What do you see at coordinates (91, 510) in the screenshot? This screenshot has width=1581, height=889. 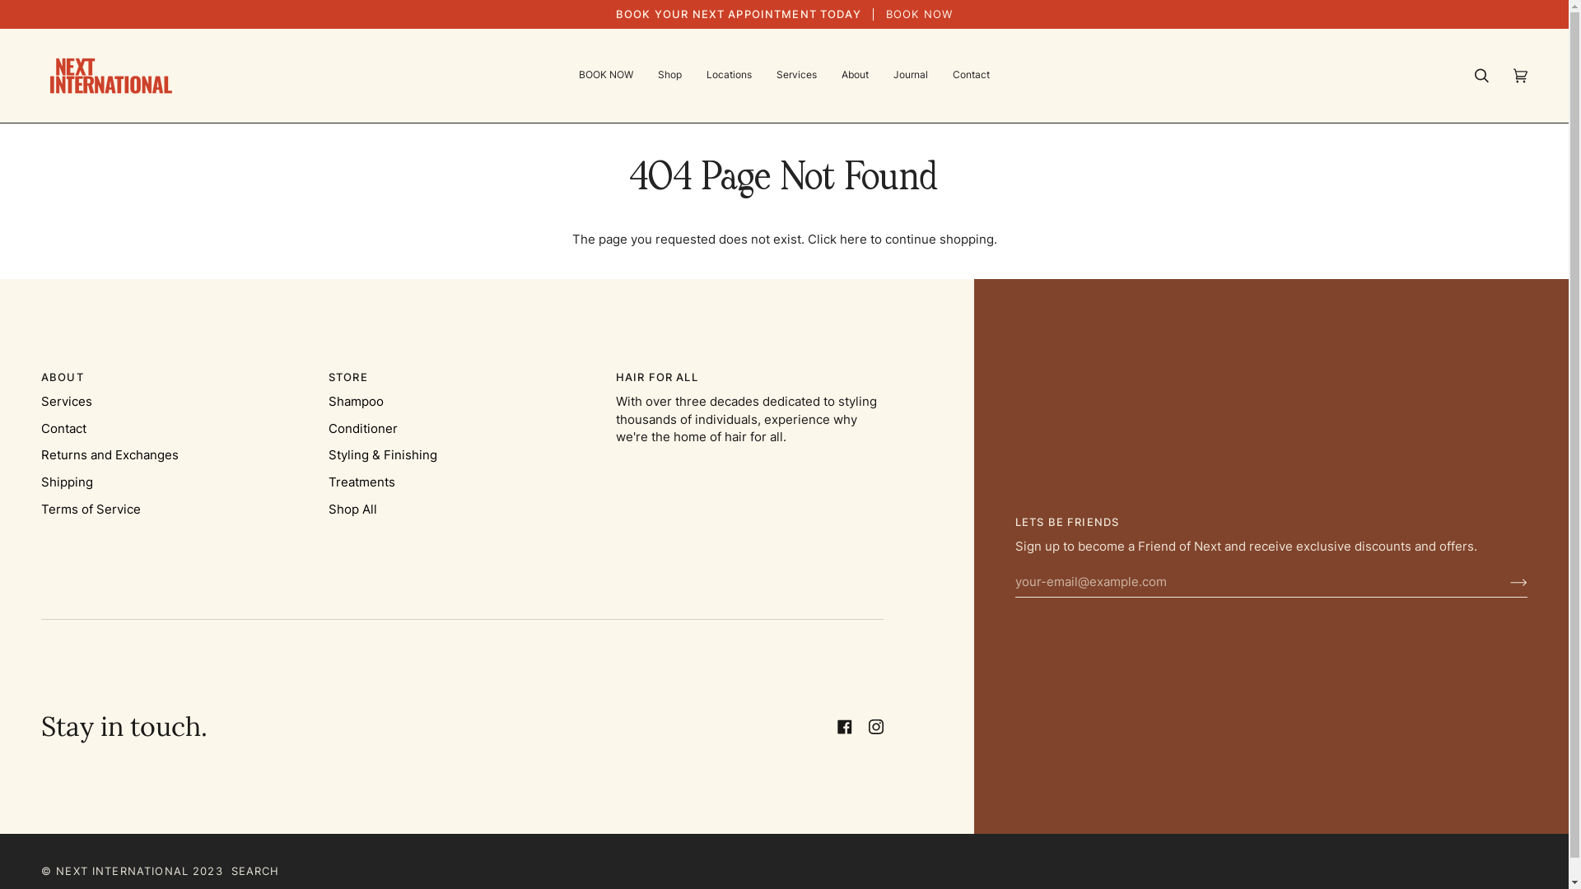 I see `Terms of Service` at bounding box center [91, 510].